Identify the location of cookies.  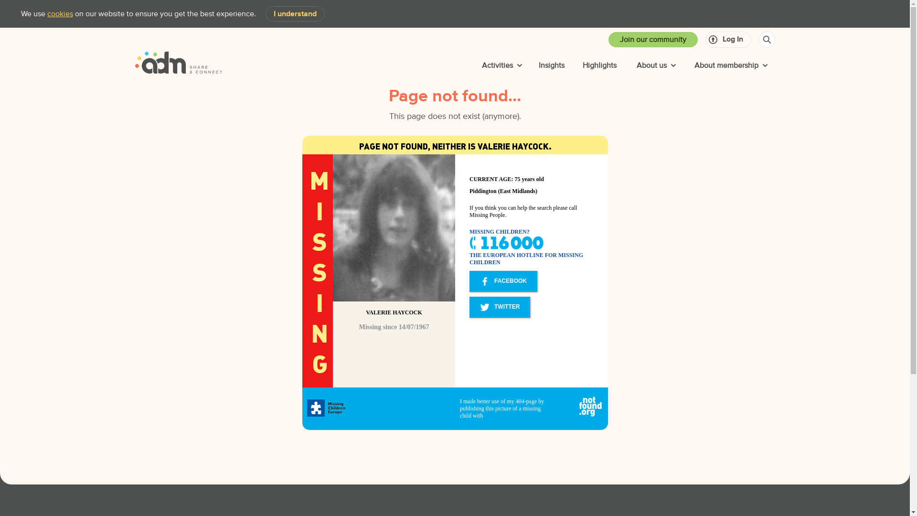
(60, 13).